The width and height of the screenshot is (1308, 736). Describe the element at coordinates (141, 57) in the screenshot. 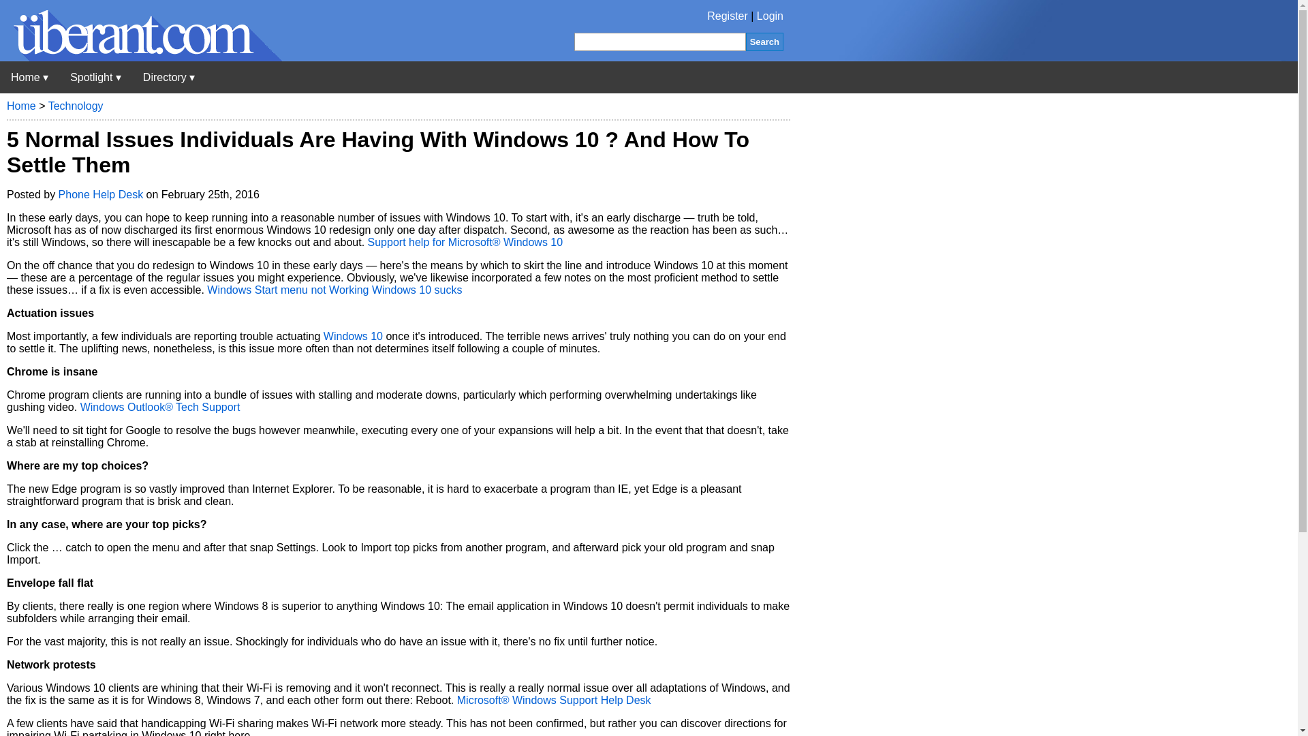

I see `Uberant` at that location.